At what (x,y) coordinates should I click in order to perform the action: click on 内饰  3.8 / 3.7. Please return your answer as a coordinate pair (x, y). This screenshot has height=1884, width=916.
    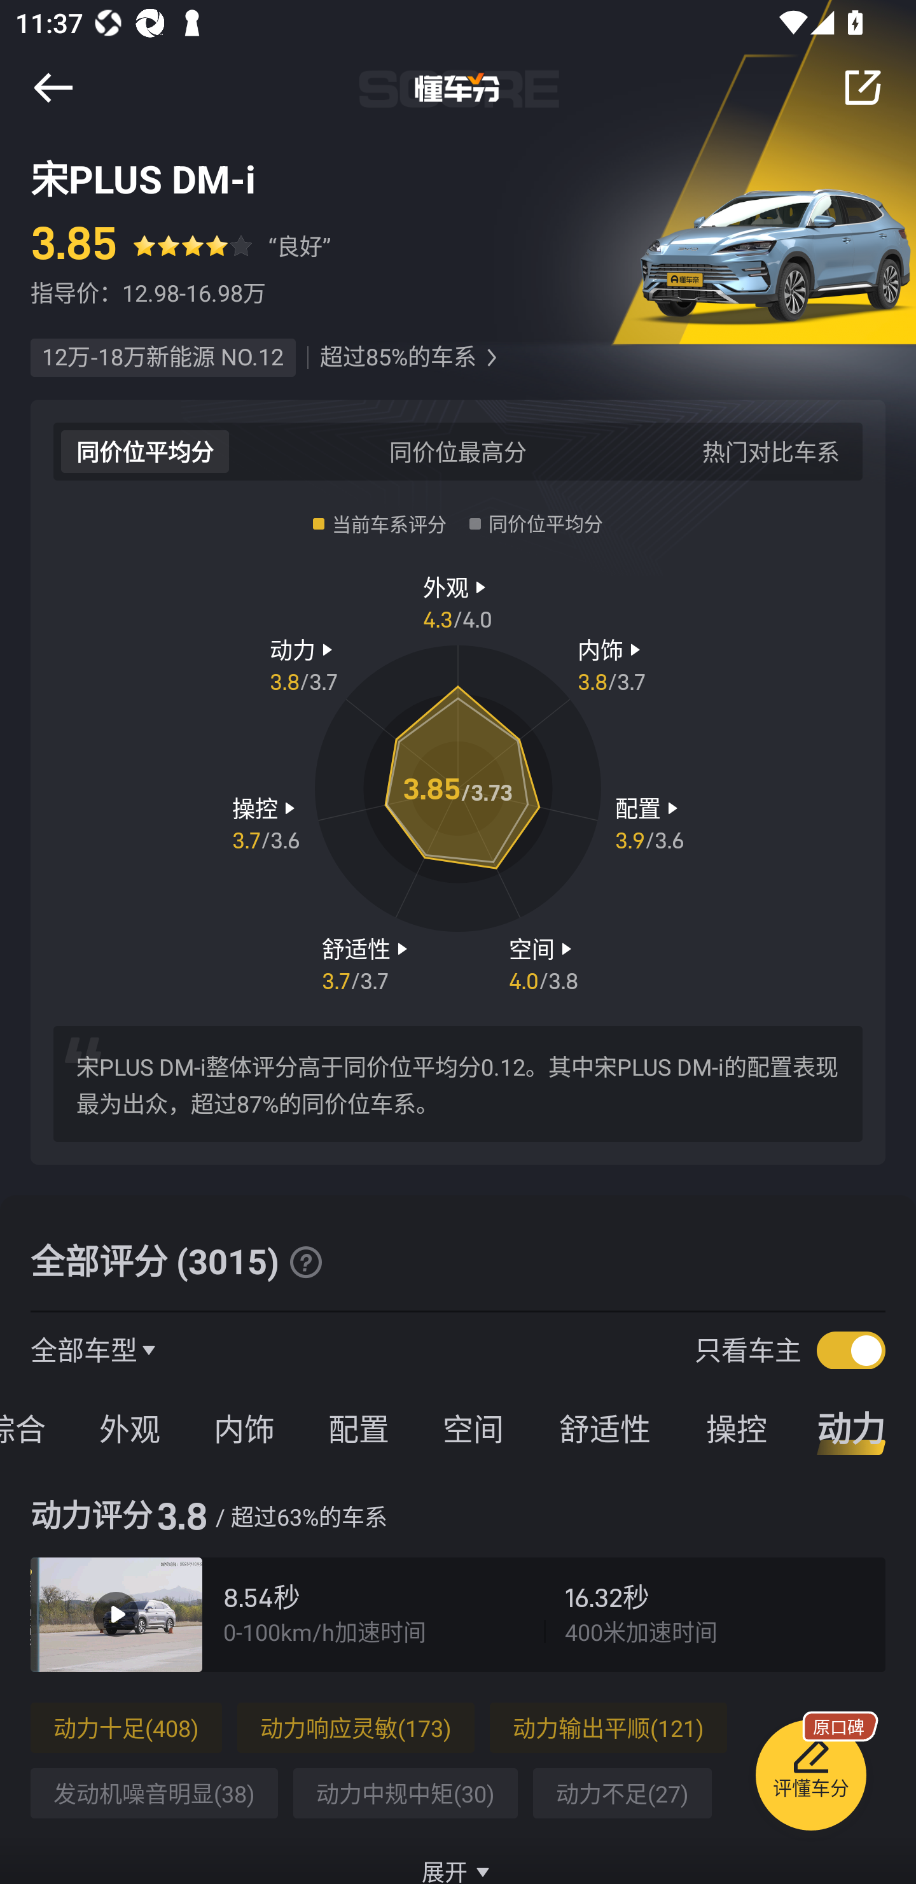
    Looking at the image, I should click on (612, 664).